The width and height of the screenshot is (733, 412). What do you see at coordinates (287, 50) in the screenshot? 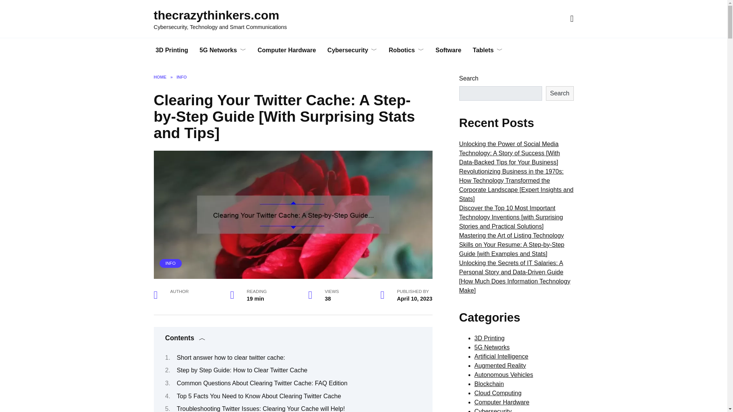
I see `Computer Hardware` at bounding box center [287, 50].